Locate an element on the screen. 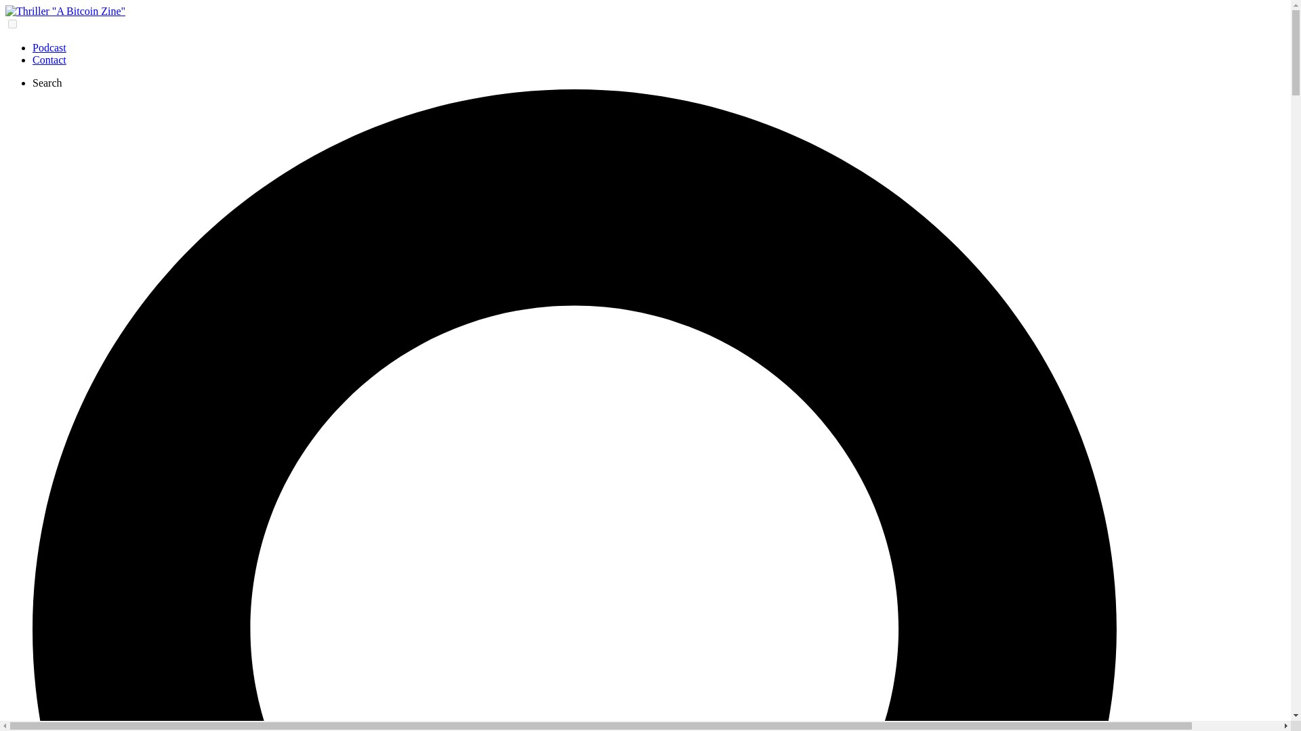 This screenshot has height=731, width=1301. on is located at coordinates (12, 24).